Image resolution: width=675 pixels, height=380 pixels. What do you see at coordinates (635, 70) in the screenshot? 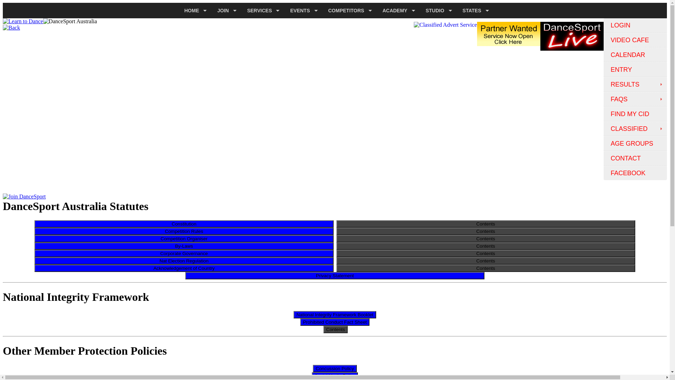
I see `ENTRY` at bounding box center [635, 70].